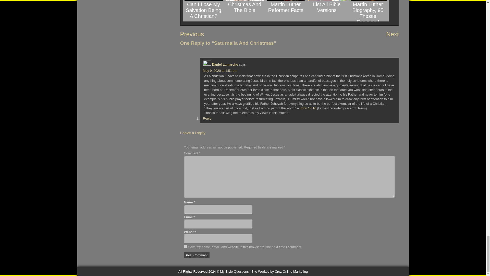 Image resolution: width=490 pixels, height=276 pixels. Describe the element at coordinates (279, 271) in the screenshot. I see `Cruz Online Marketing` at that location.